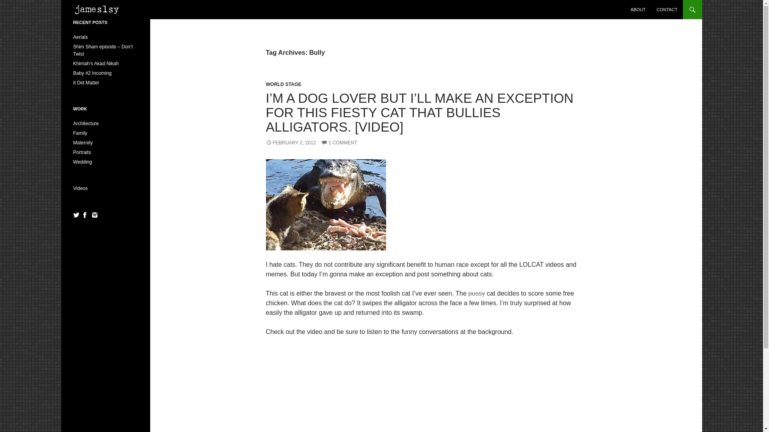  I want to click on Family, so click(80, 133).